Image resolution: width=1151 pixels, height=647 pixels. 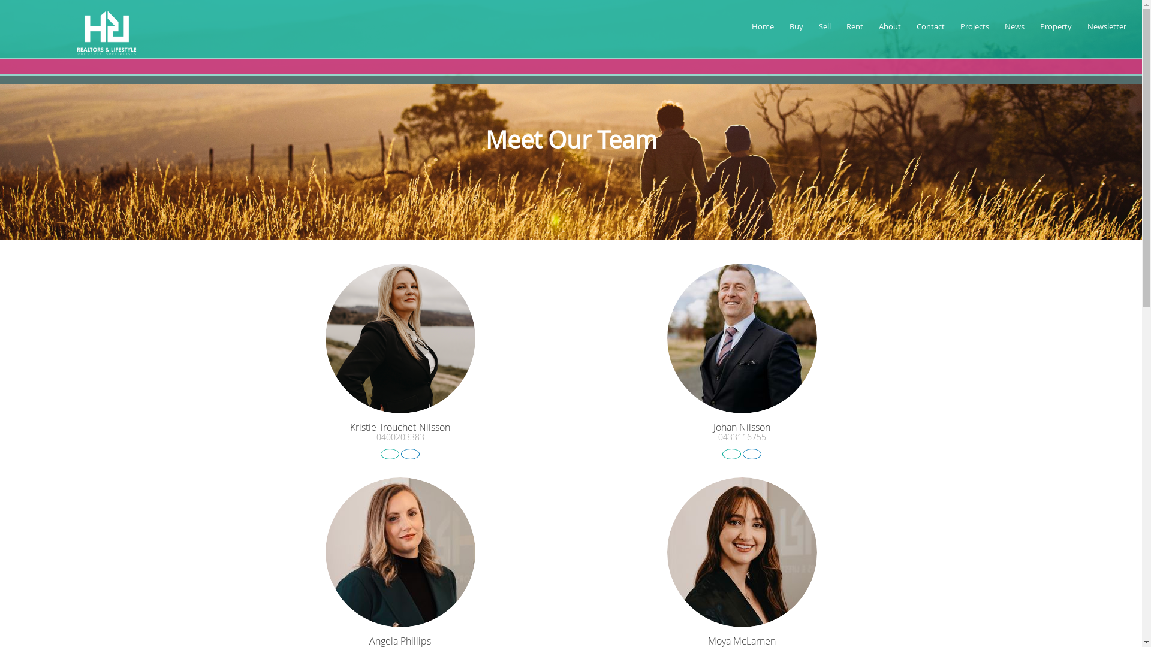 I want to click on Property  , so click(x=1057, y=30).